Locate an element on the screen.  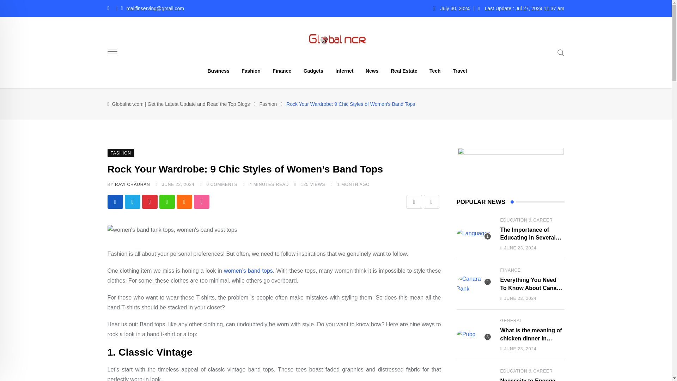
Everything You Need To Know About Canara Bank Scholar Corner is located at coordinates (474, 284).